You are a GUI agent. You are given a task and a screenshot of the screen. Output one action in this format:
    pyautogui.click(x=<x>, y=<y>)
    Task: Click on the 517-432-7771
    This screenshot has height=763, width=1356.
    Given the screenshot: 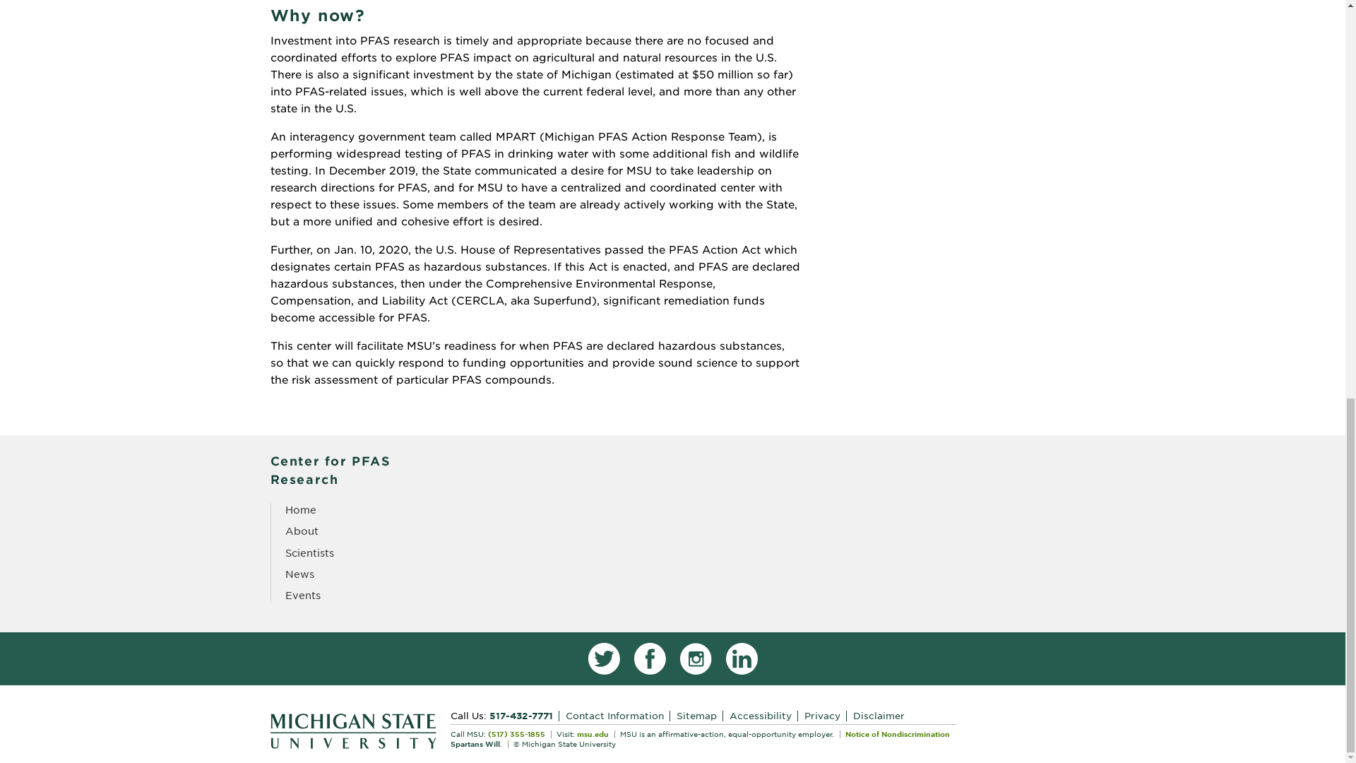 What is the action you would take?
    pyautogui.click(x=523, y=715)
    